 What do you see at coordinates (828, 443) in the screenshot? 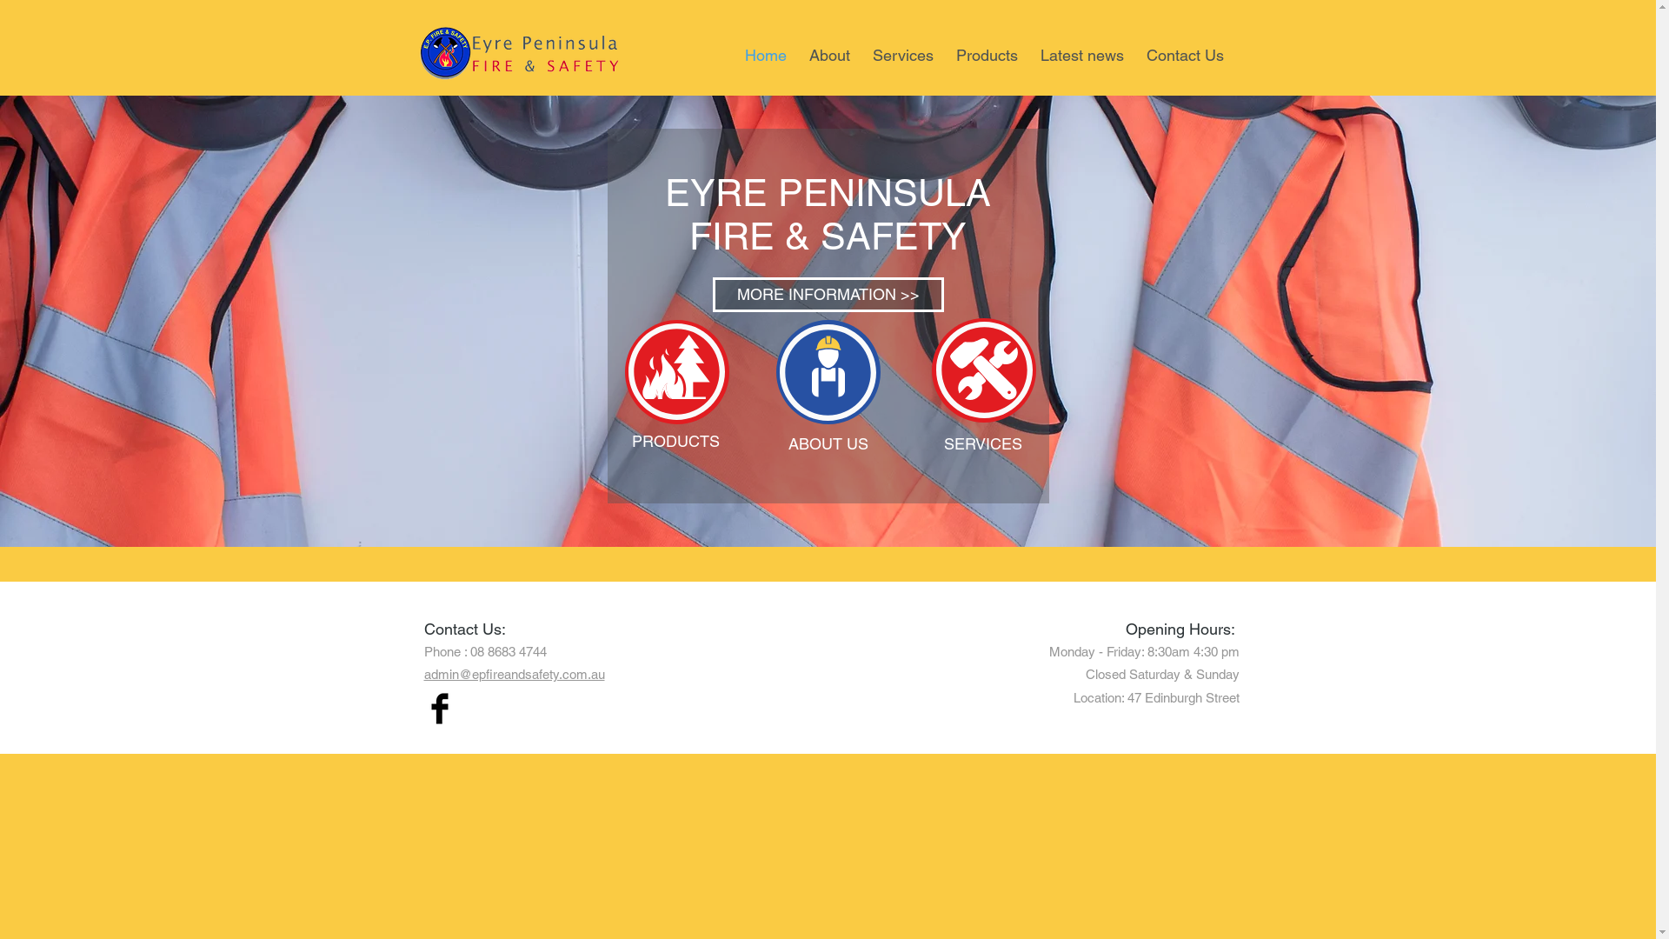
I see `ABOUT US` at bounding box center [828, 443].